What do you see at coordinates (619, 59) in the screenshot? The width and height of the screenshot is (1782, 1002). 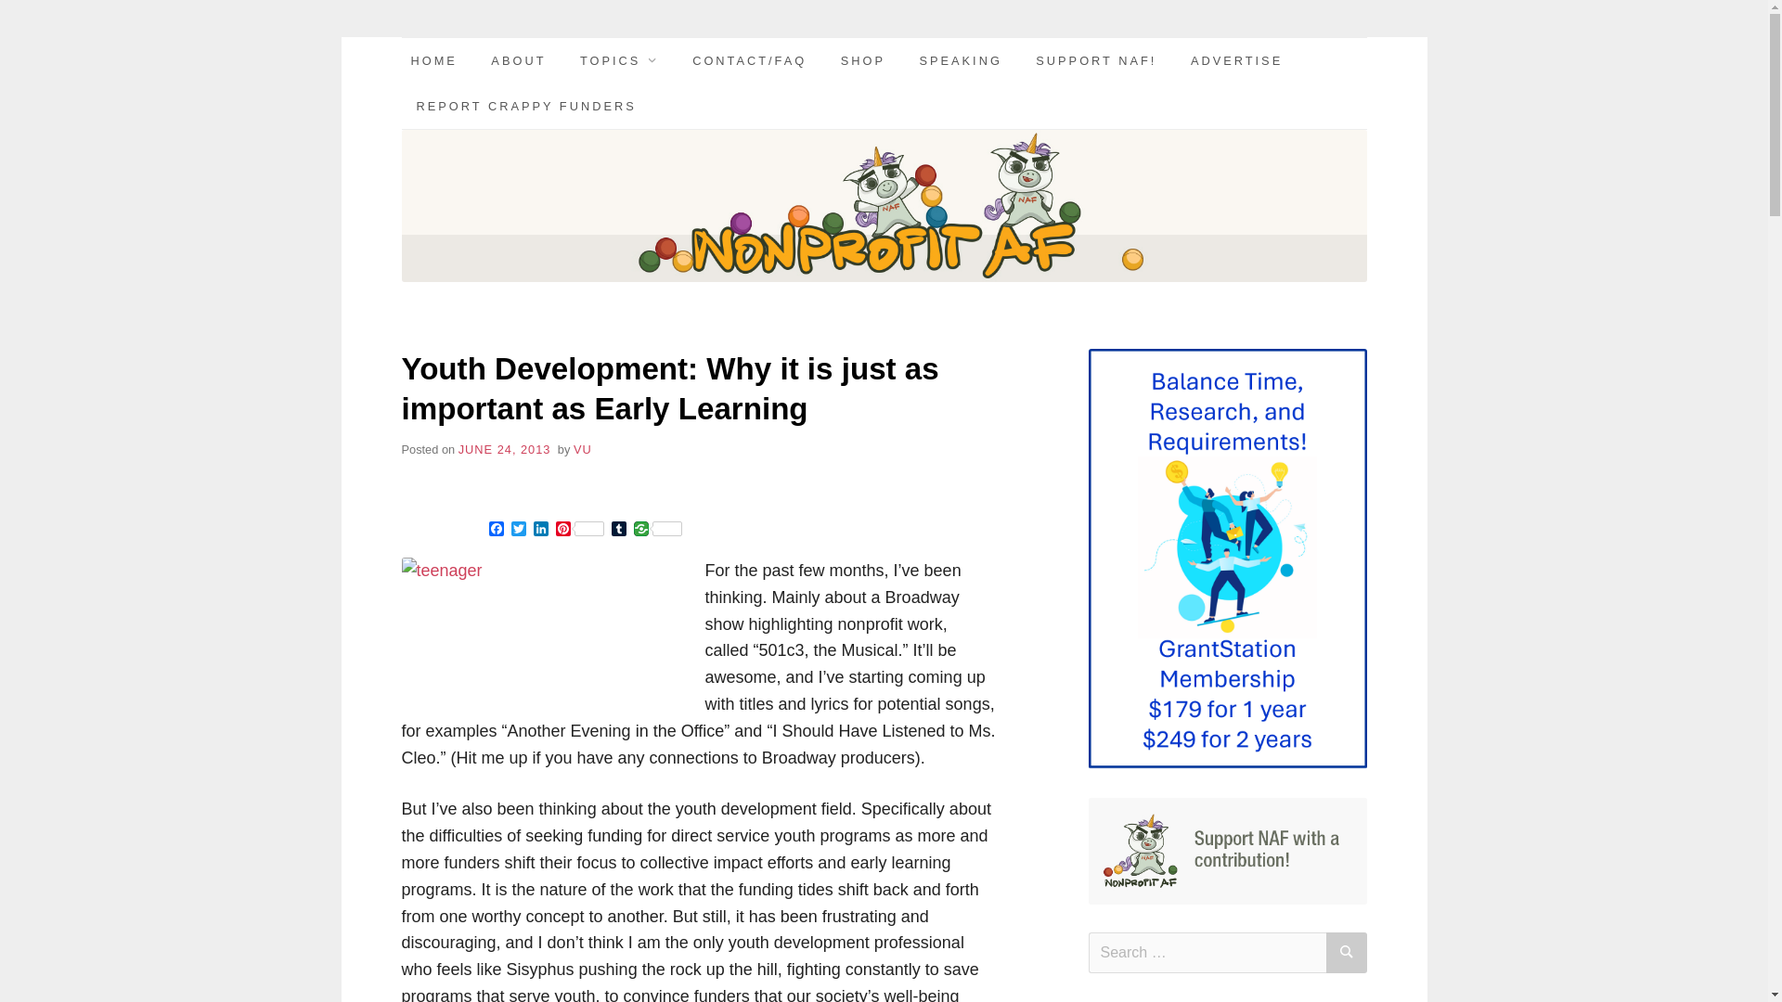 I see `TOPICS` at bounding box center [619, 59].